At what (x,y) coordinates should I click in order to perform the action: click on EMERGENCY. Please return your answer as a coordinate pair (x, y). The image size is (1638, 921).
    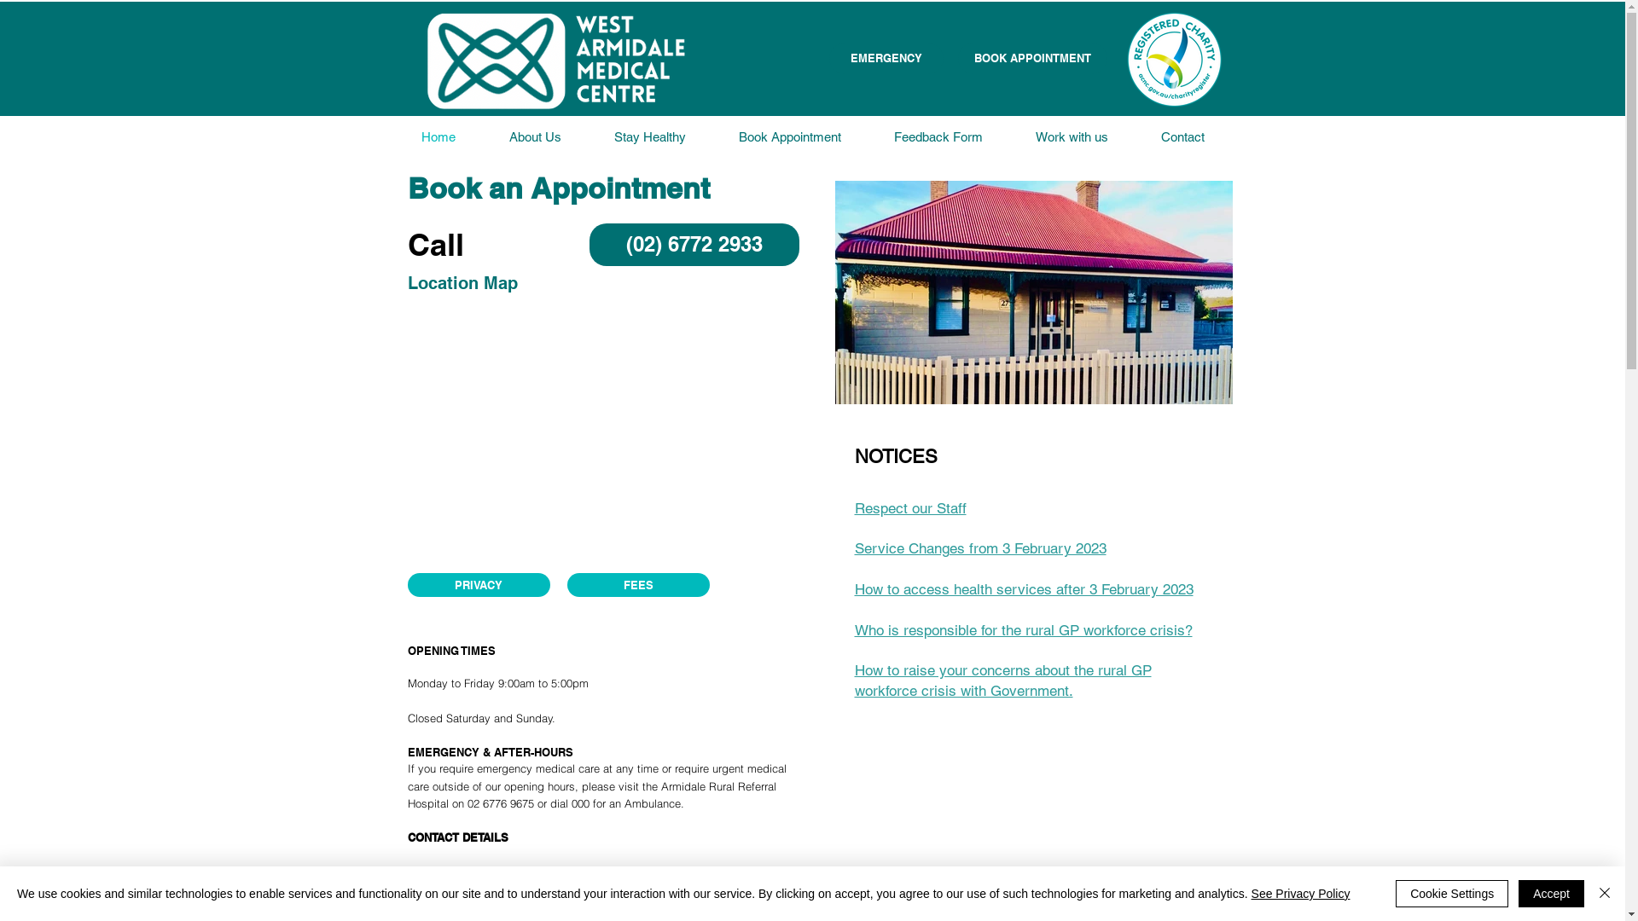
    Looking at the image, I should click on (1152, 61).